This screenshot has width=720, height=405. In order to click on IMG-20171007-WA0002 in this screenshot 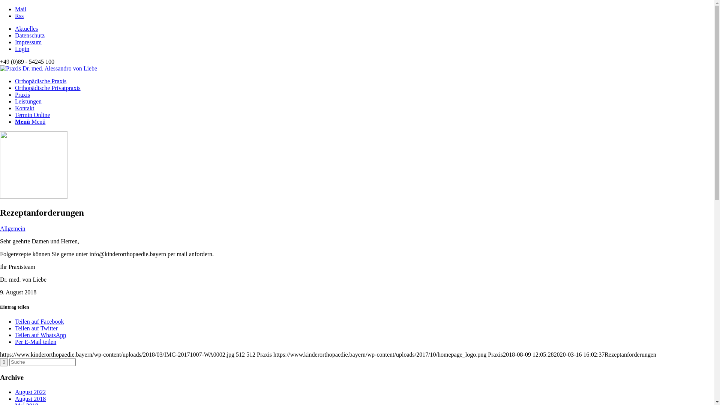, I will do `click(34, 196)`.